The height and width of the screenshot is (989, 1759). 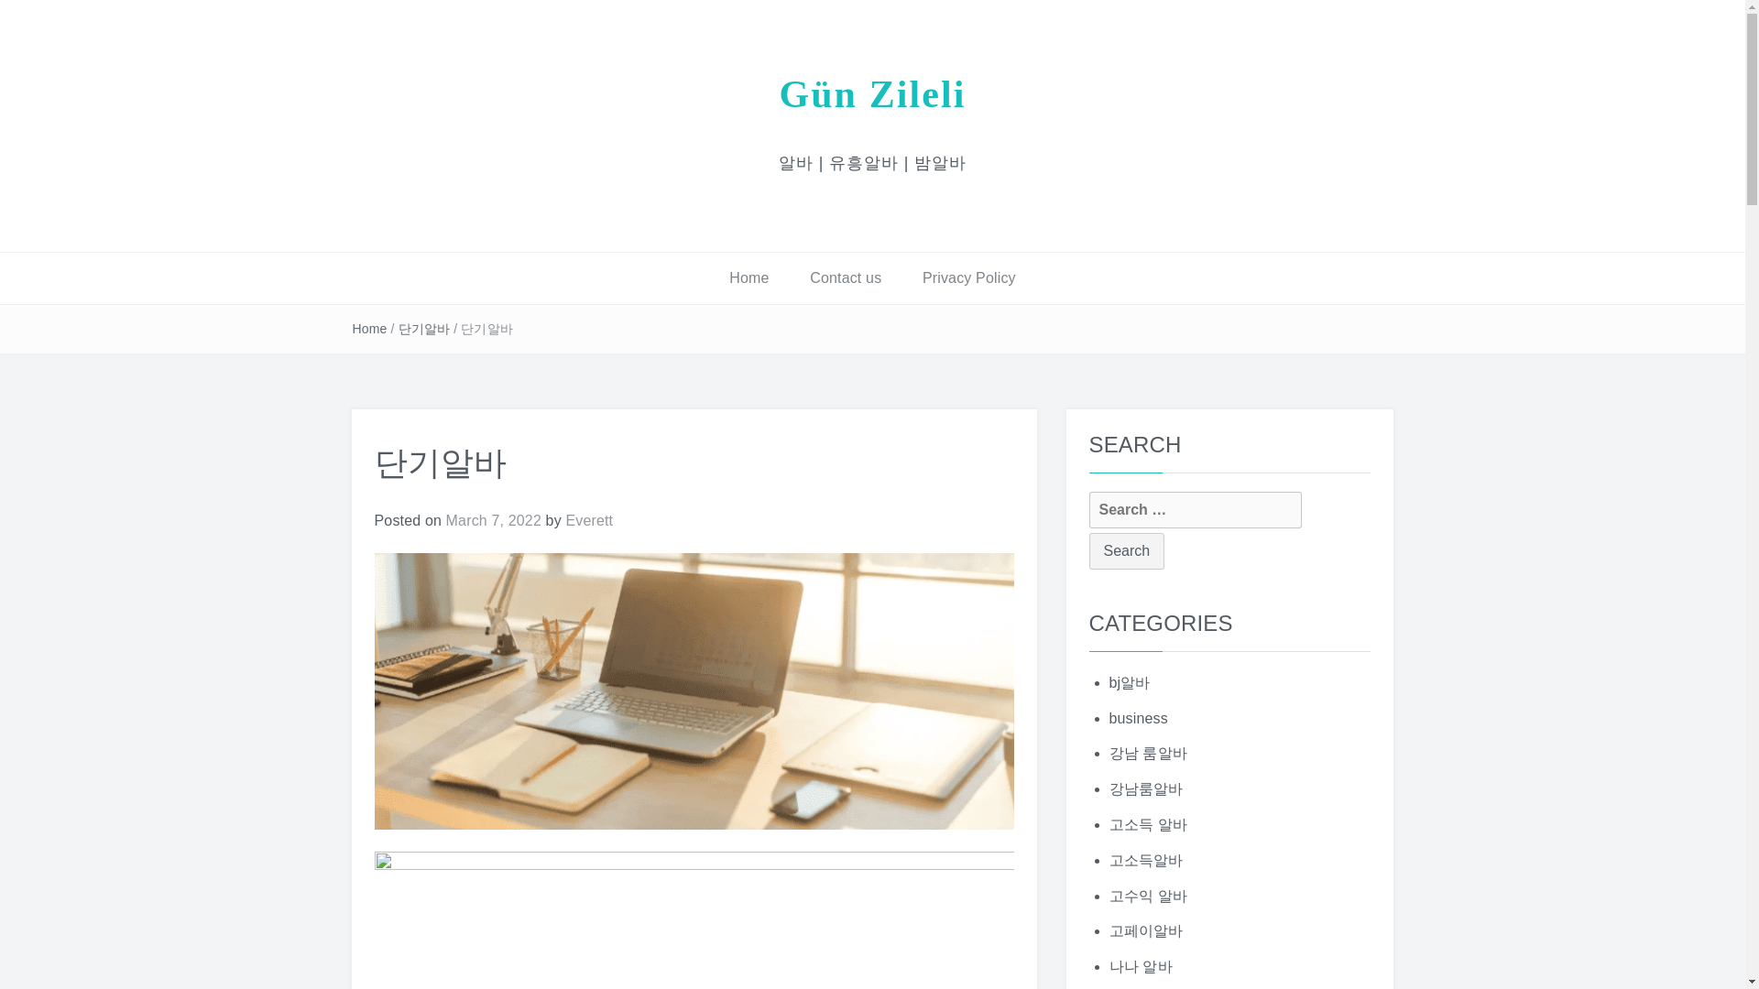 I want to click on Everett, so click(x=588, y=520).